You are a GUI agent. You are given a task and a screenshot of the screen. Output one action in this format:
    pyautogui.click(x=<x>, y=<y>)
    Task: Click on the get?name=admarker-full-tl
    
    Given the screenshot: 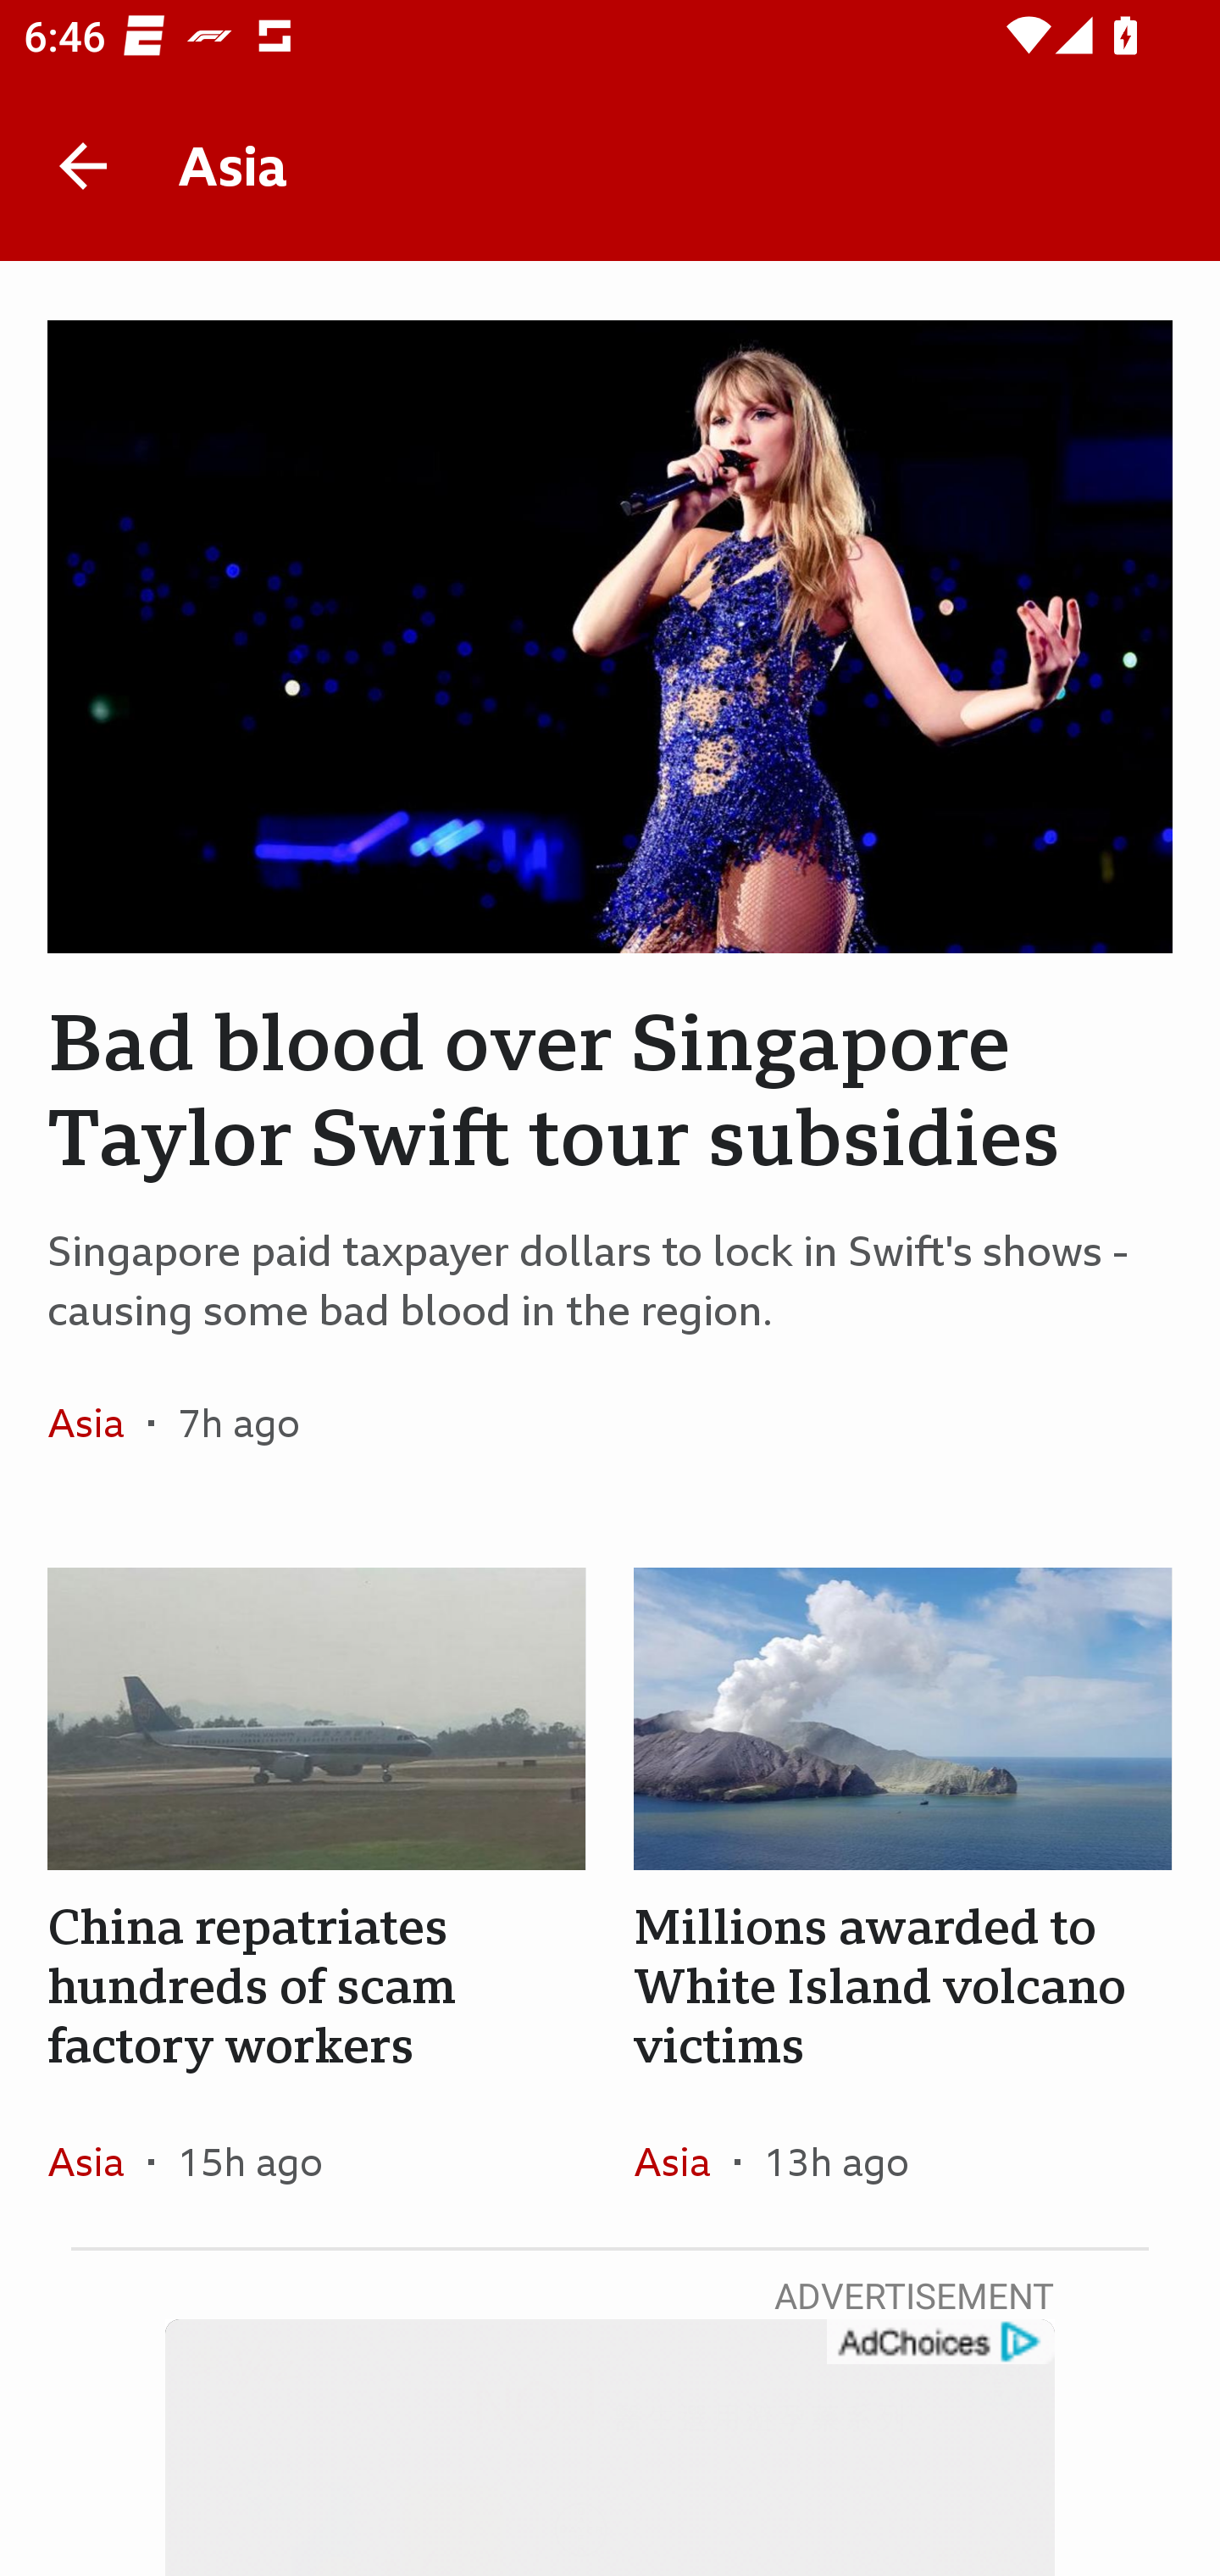 What is the action you would take?
    pyautogui.click(x=939, y=2342)
    